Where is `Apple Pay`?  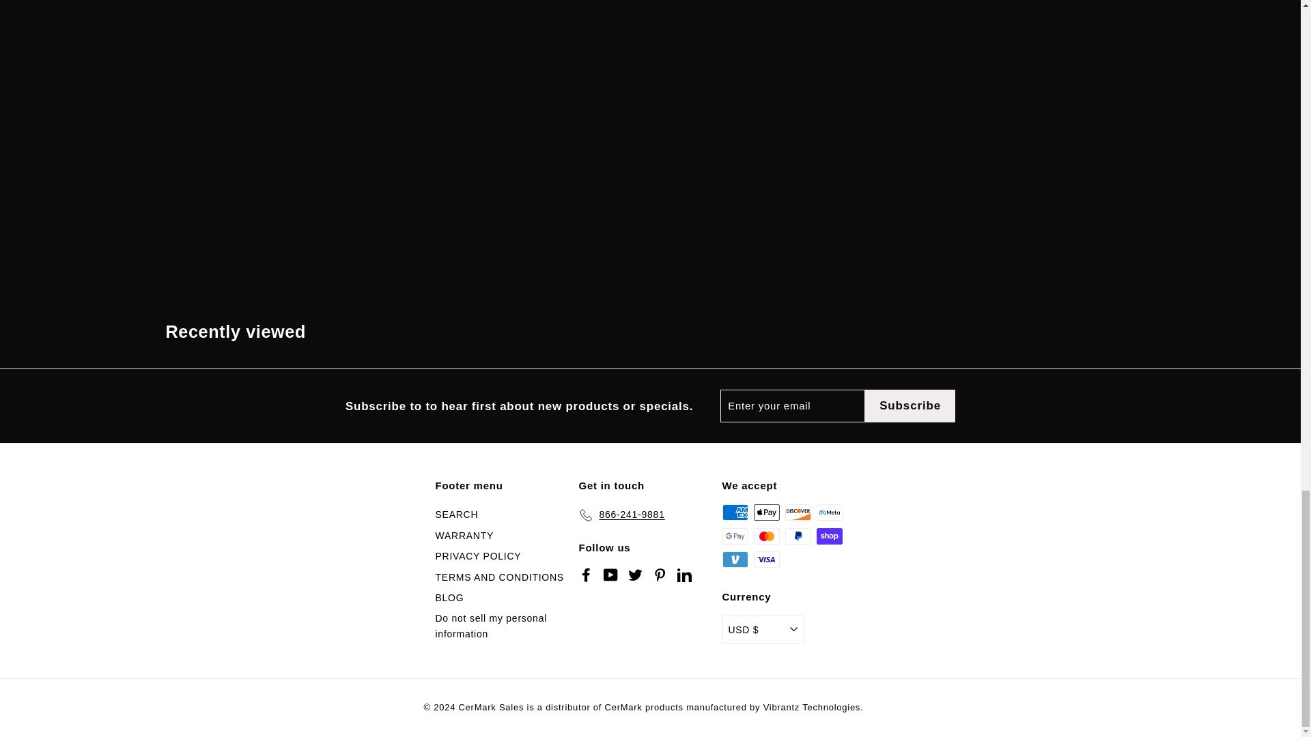
Apple Pay is located at coordinates (767, 512).